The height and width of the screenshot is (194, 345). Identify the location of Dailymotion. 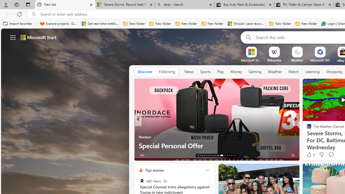
(307, 137).